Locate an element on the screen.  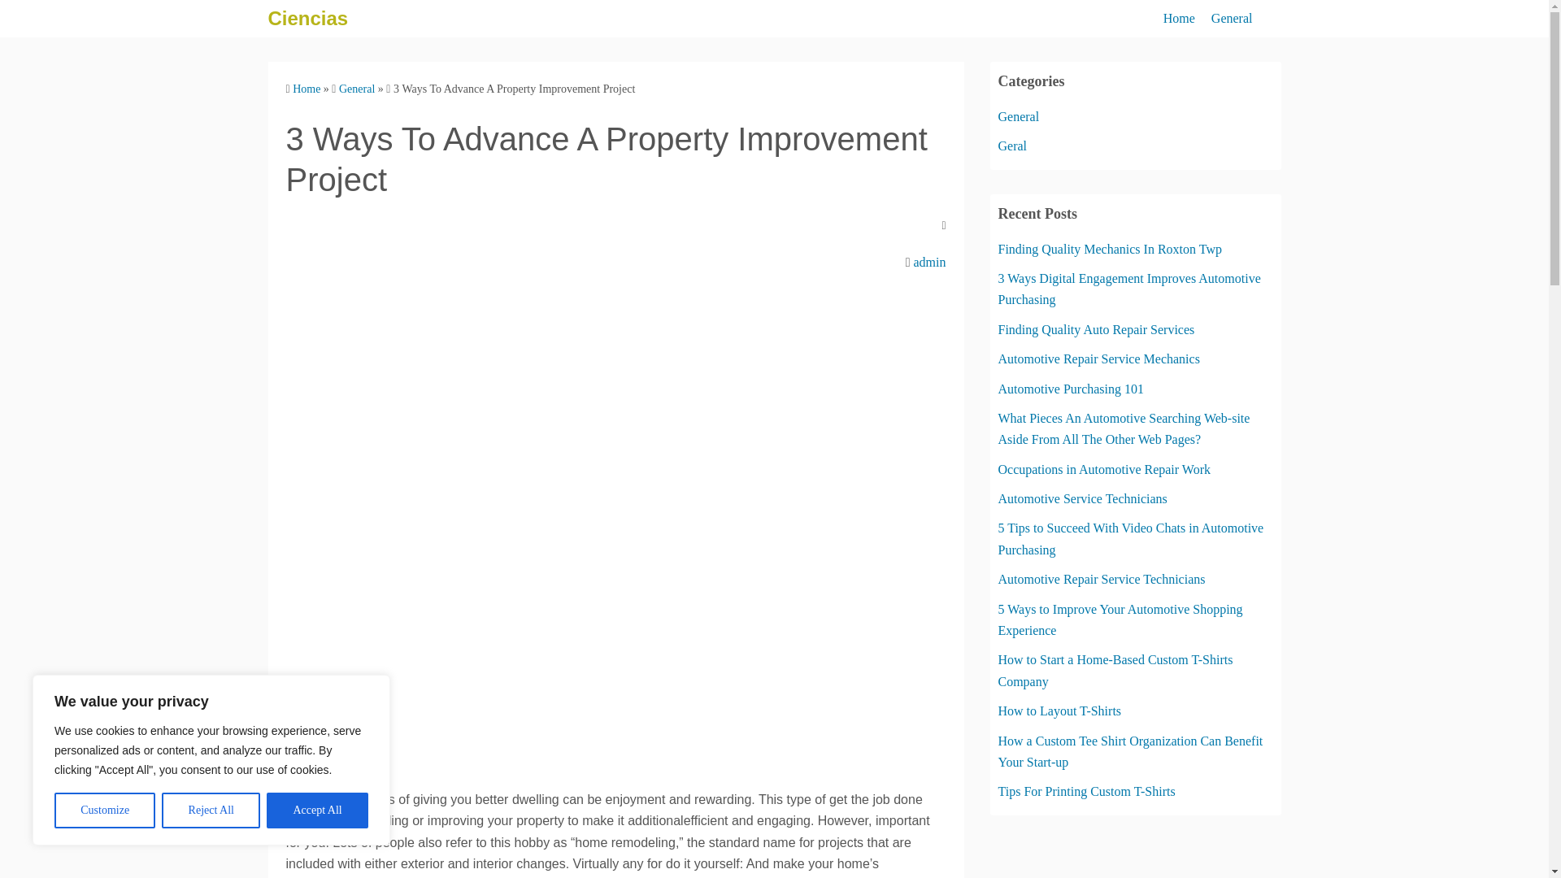
Finding Quality Mechanics In Roxton Twp is located at coordinates (1111, 249).